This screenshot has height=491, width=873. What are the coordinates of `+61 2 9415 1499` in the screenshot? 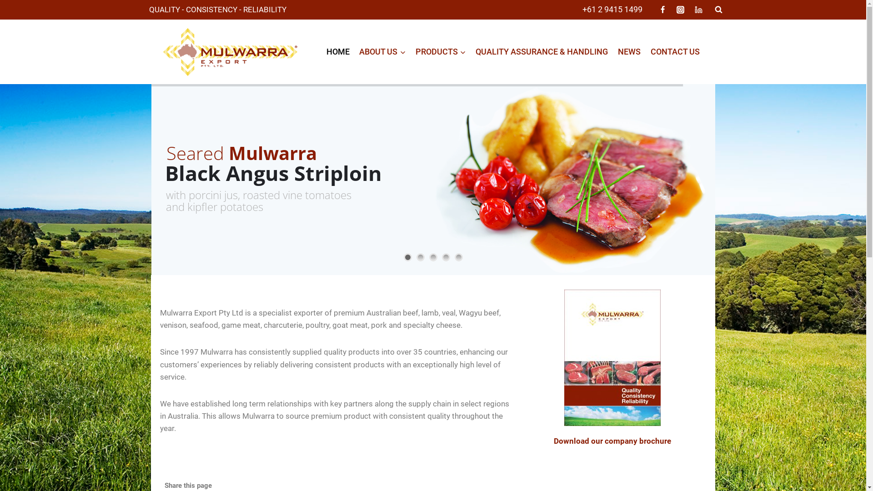 It's located at (612, 10).